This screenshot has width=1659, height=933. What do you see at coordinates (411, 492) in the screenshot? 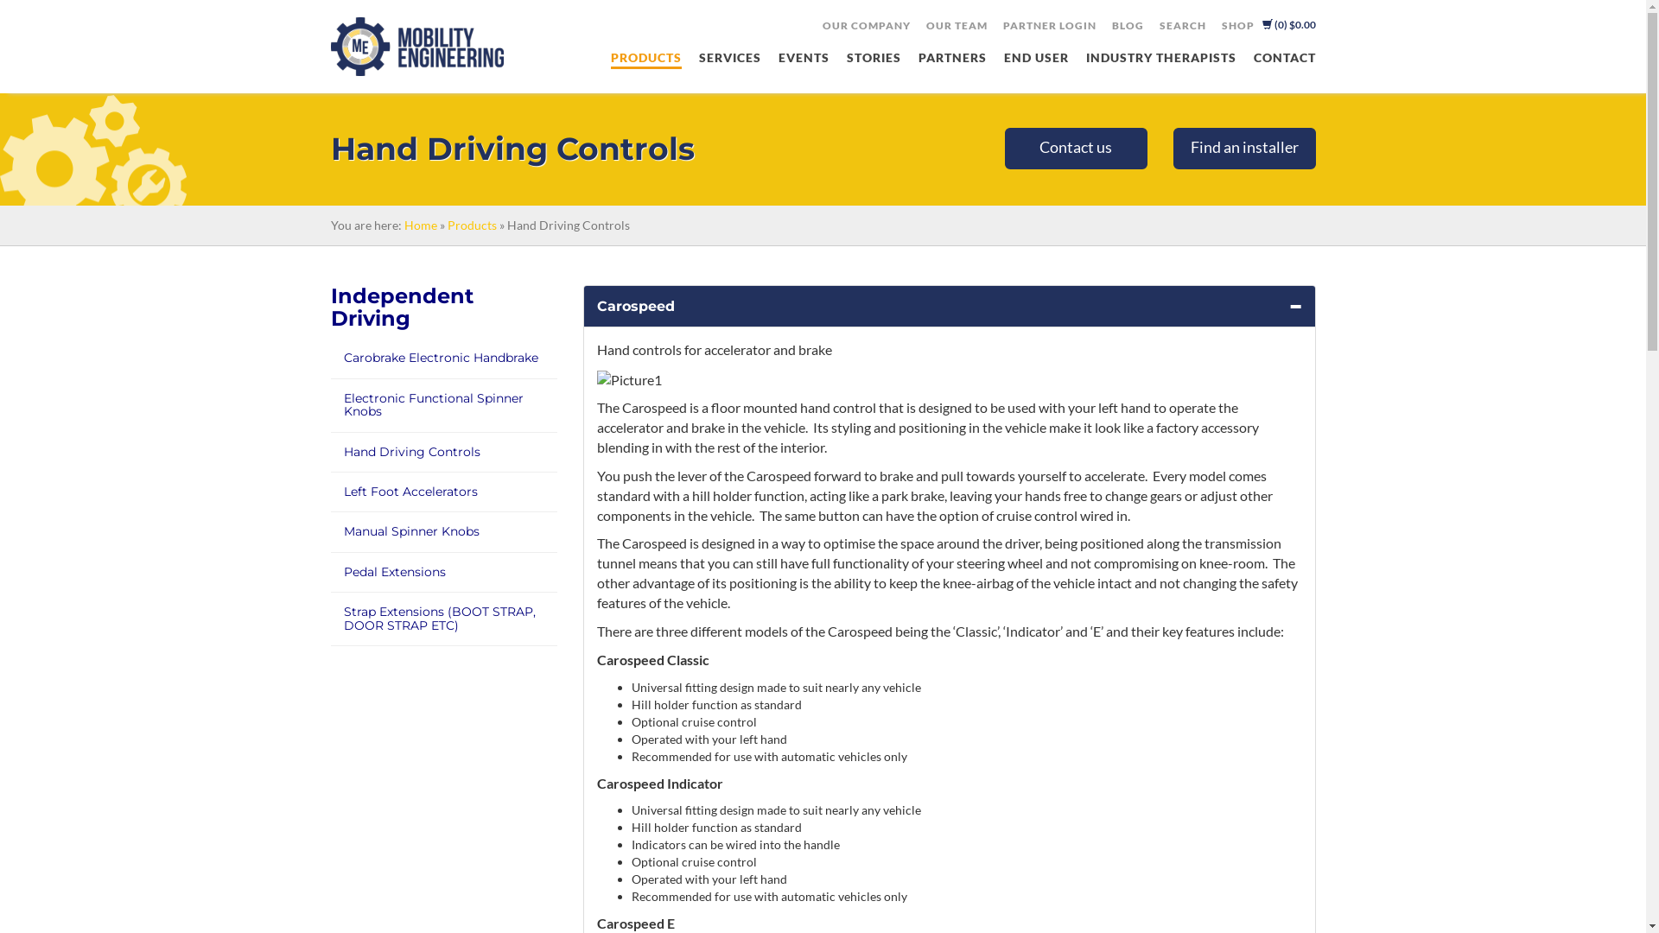
I see `Left Foot Accelerators` at bounding box center [411, 492].